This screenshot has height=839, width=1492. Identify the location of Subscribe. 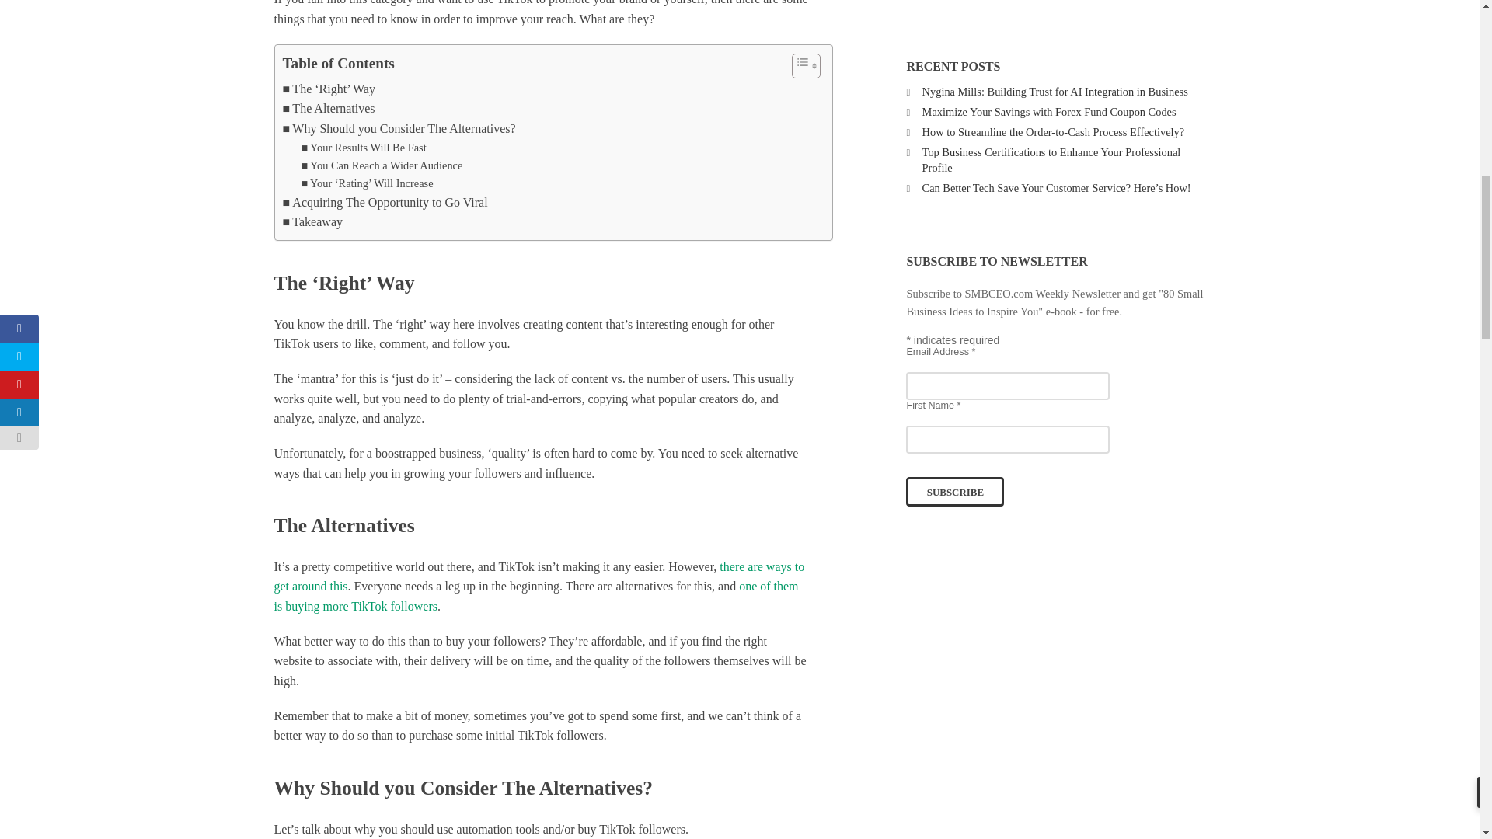
(954, 492).